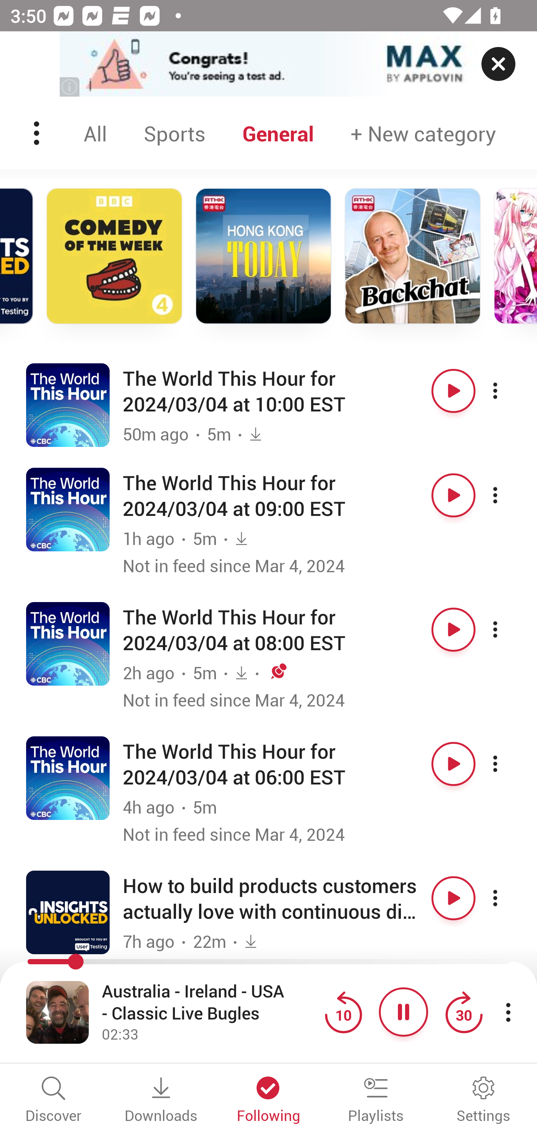  I want to click on Play button, so click(453, 630).